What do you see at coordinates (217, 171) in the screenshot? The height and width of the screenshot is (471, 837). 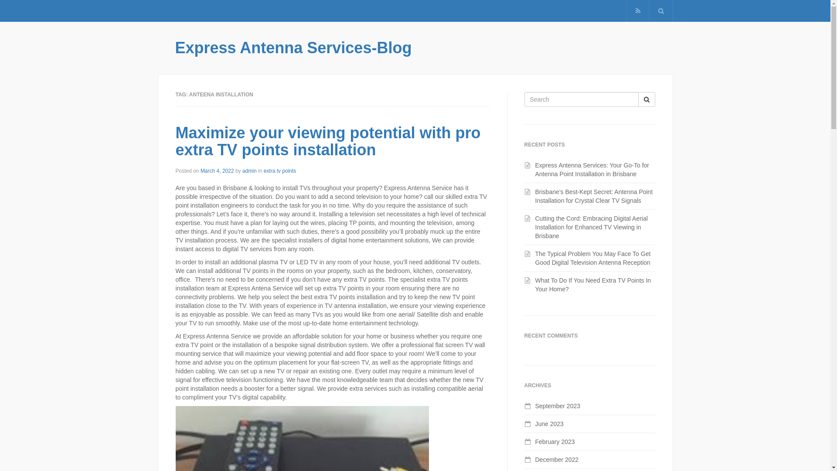 I see `March 4, 2022
April 25, 2023` at bounding box center [217, 171].